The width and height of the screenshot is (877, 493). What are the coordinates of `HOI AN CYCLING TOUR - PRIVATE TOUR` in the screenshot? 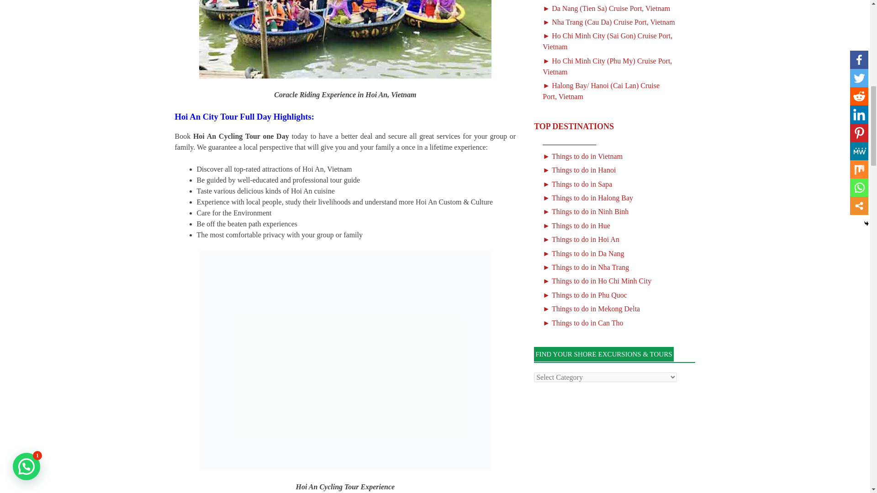 It's located at (345, 39).